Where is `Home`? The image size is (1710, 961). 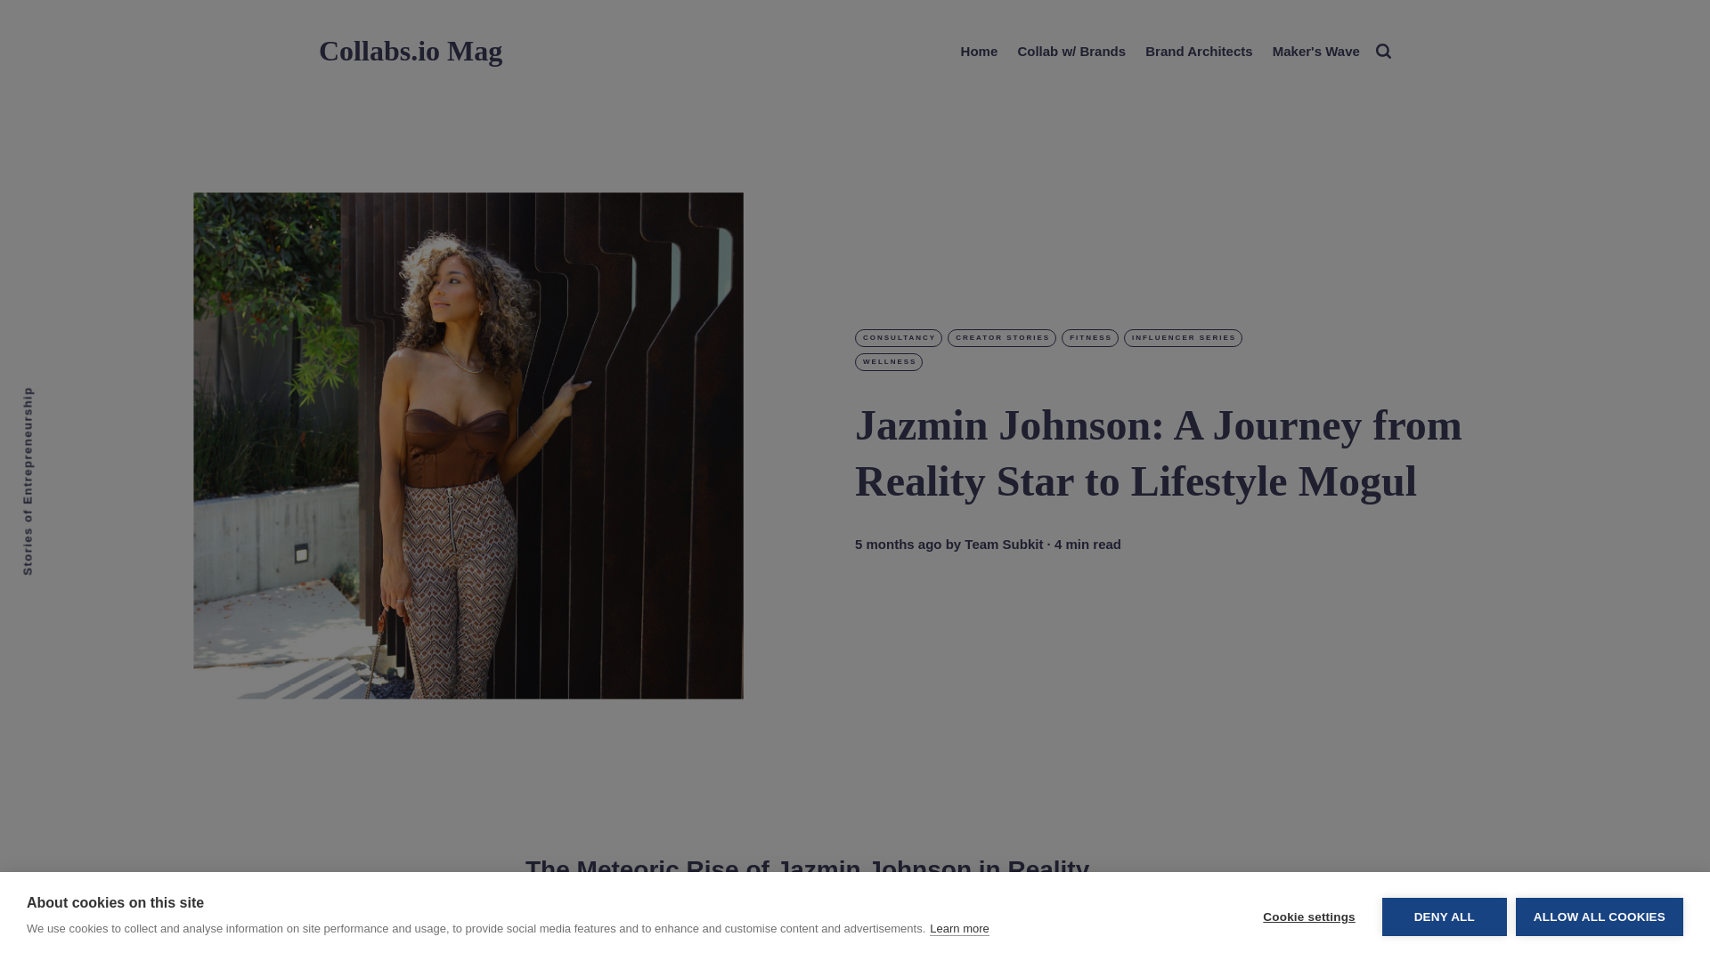 Home is located at coordinates (980, 52).